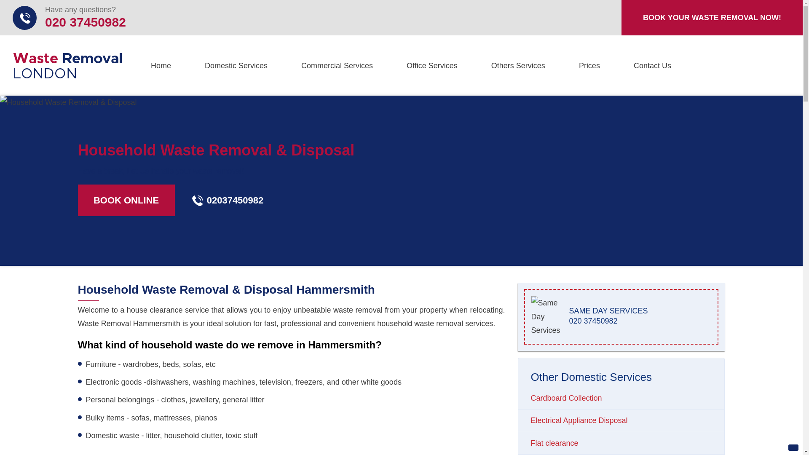  I want to click on Contact Us, so click(652, 66).